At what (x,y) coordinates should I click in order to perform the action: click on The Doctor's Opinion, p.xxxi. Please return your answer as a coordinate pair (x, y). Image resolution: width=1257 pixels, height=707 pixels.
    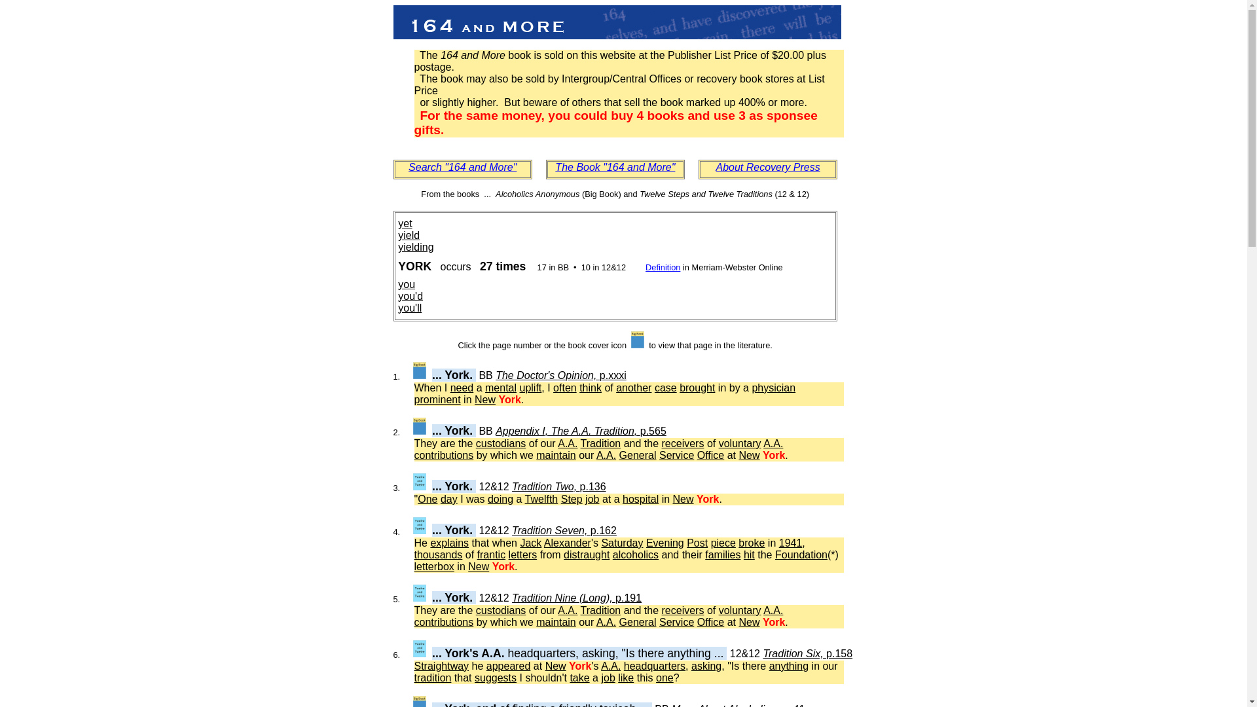
    Looking at the image, I should click on (561, 376).